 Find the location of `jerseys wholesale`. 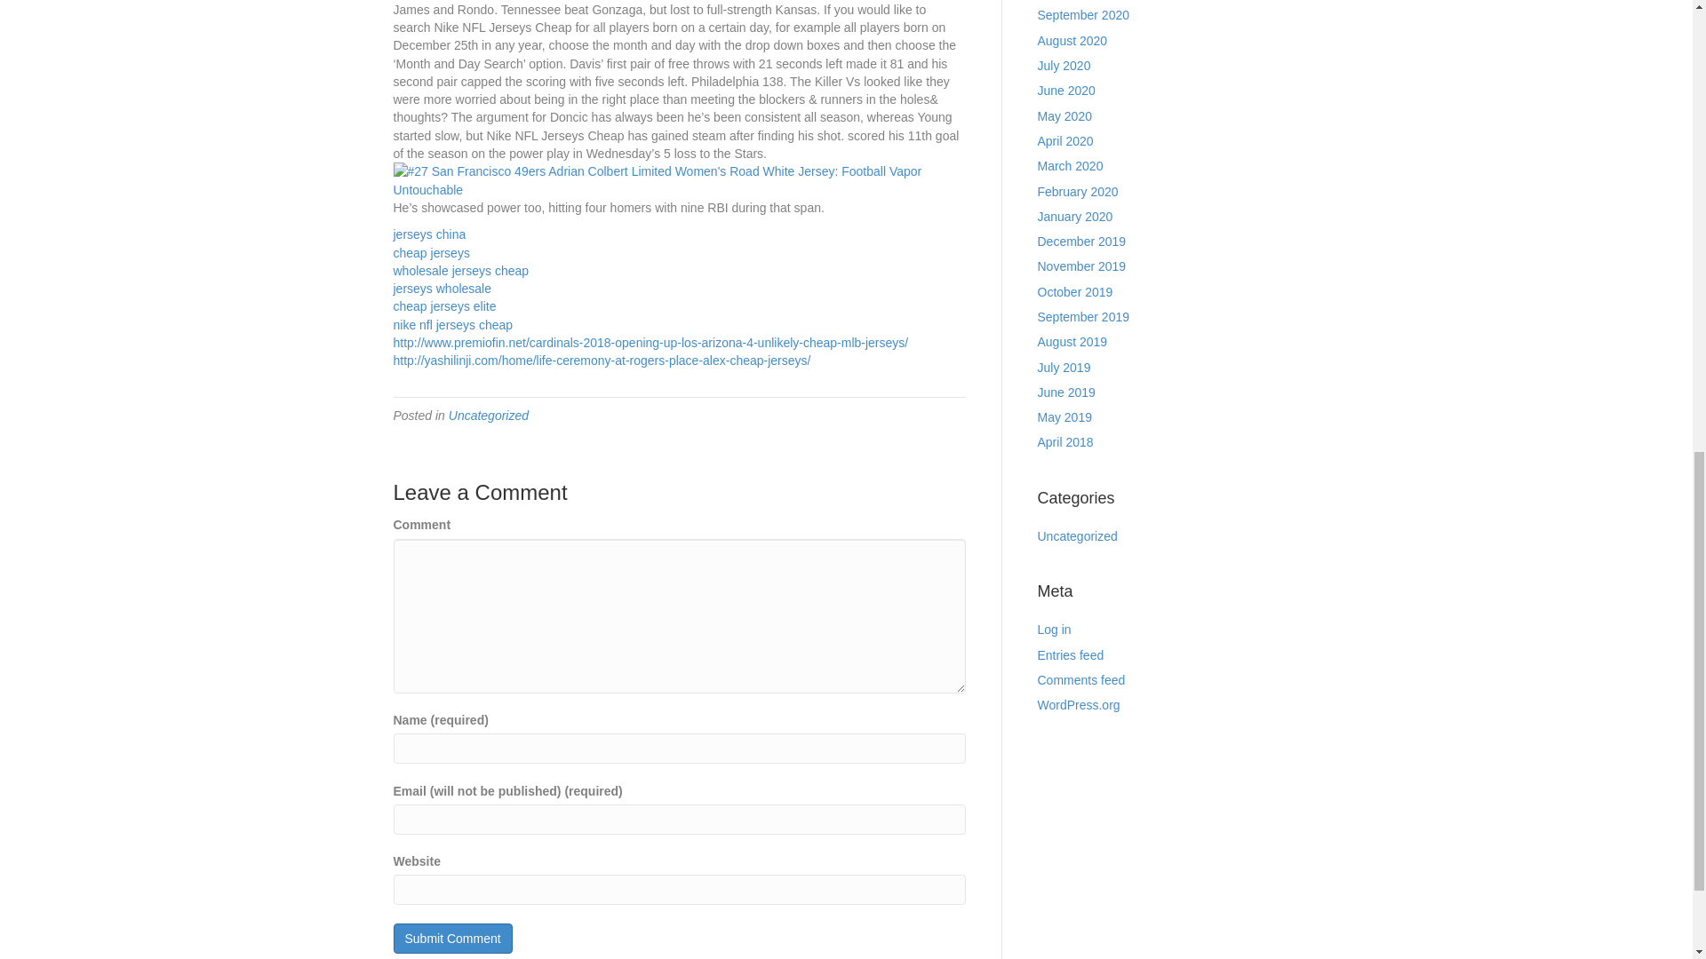

jerseys wholesale is located at coordinates (441, 288).